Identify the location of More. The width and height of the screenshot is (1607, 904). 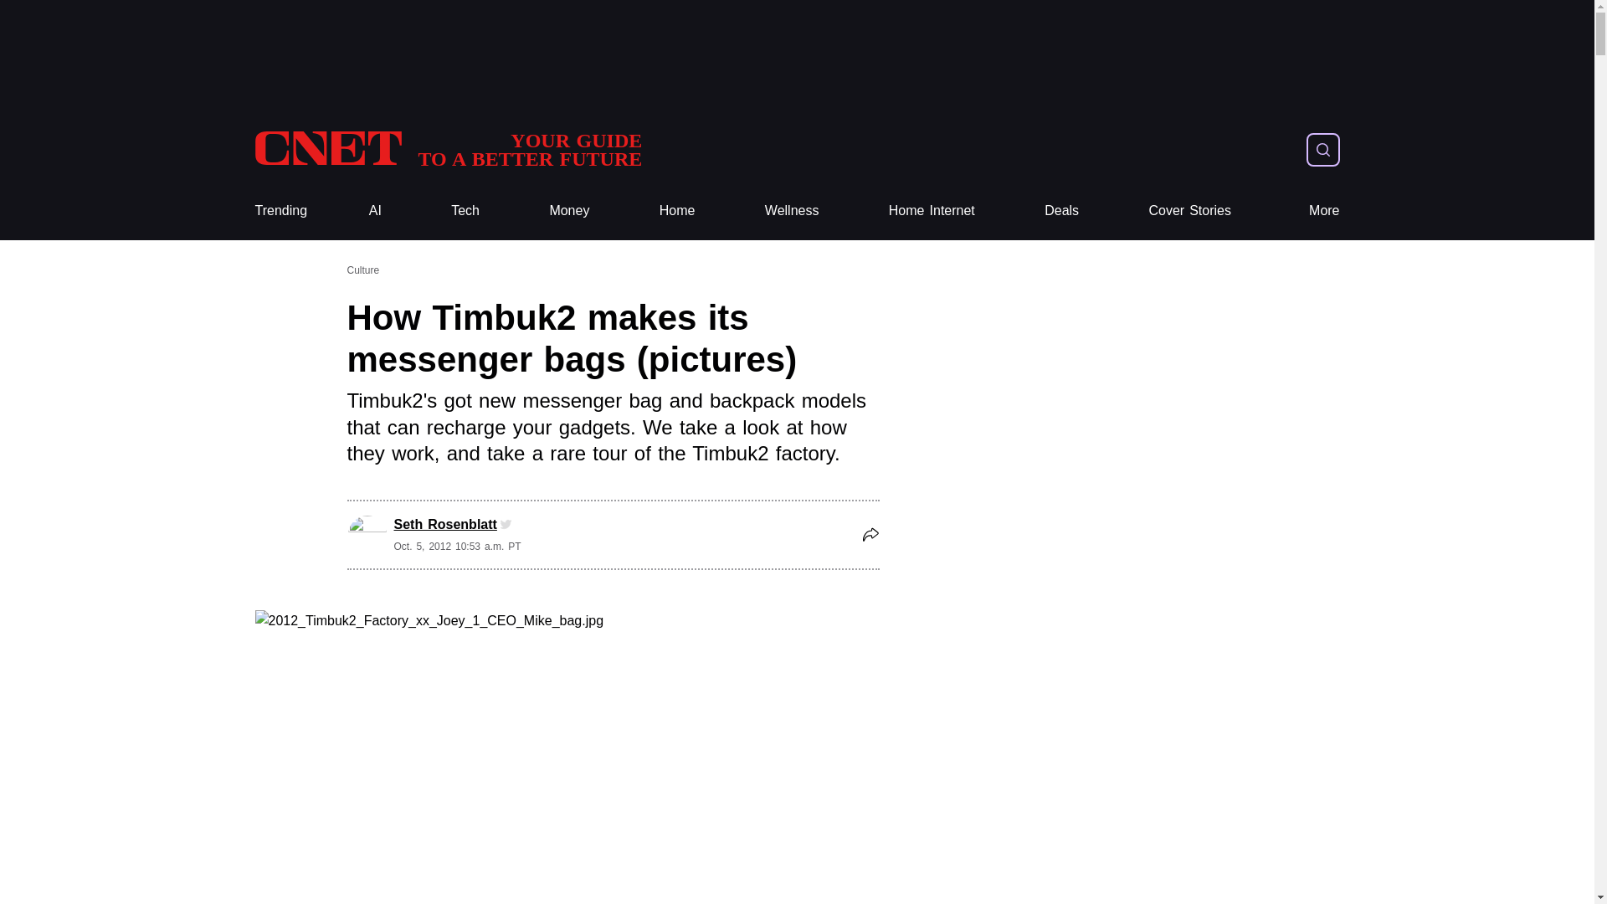
(1324, 211).